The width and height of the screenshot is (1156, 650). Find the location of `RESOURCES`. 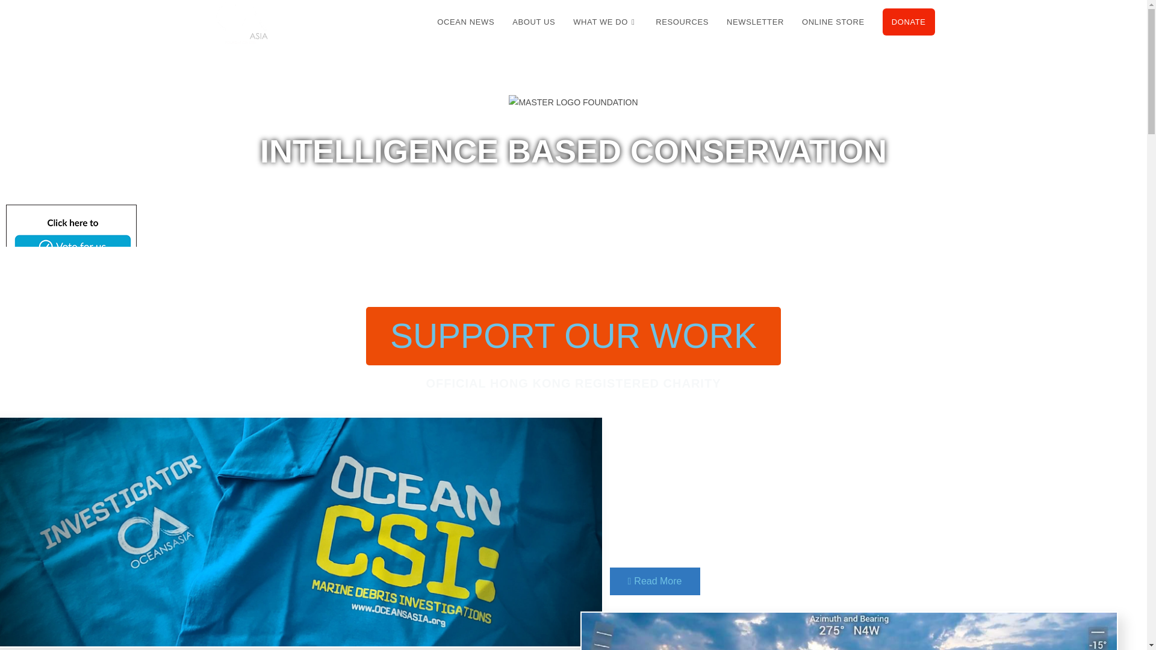

RESOURCES is located at coordinates (682, 22).